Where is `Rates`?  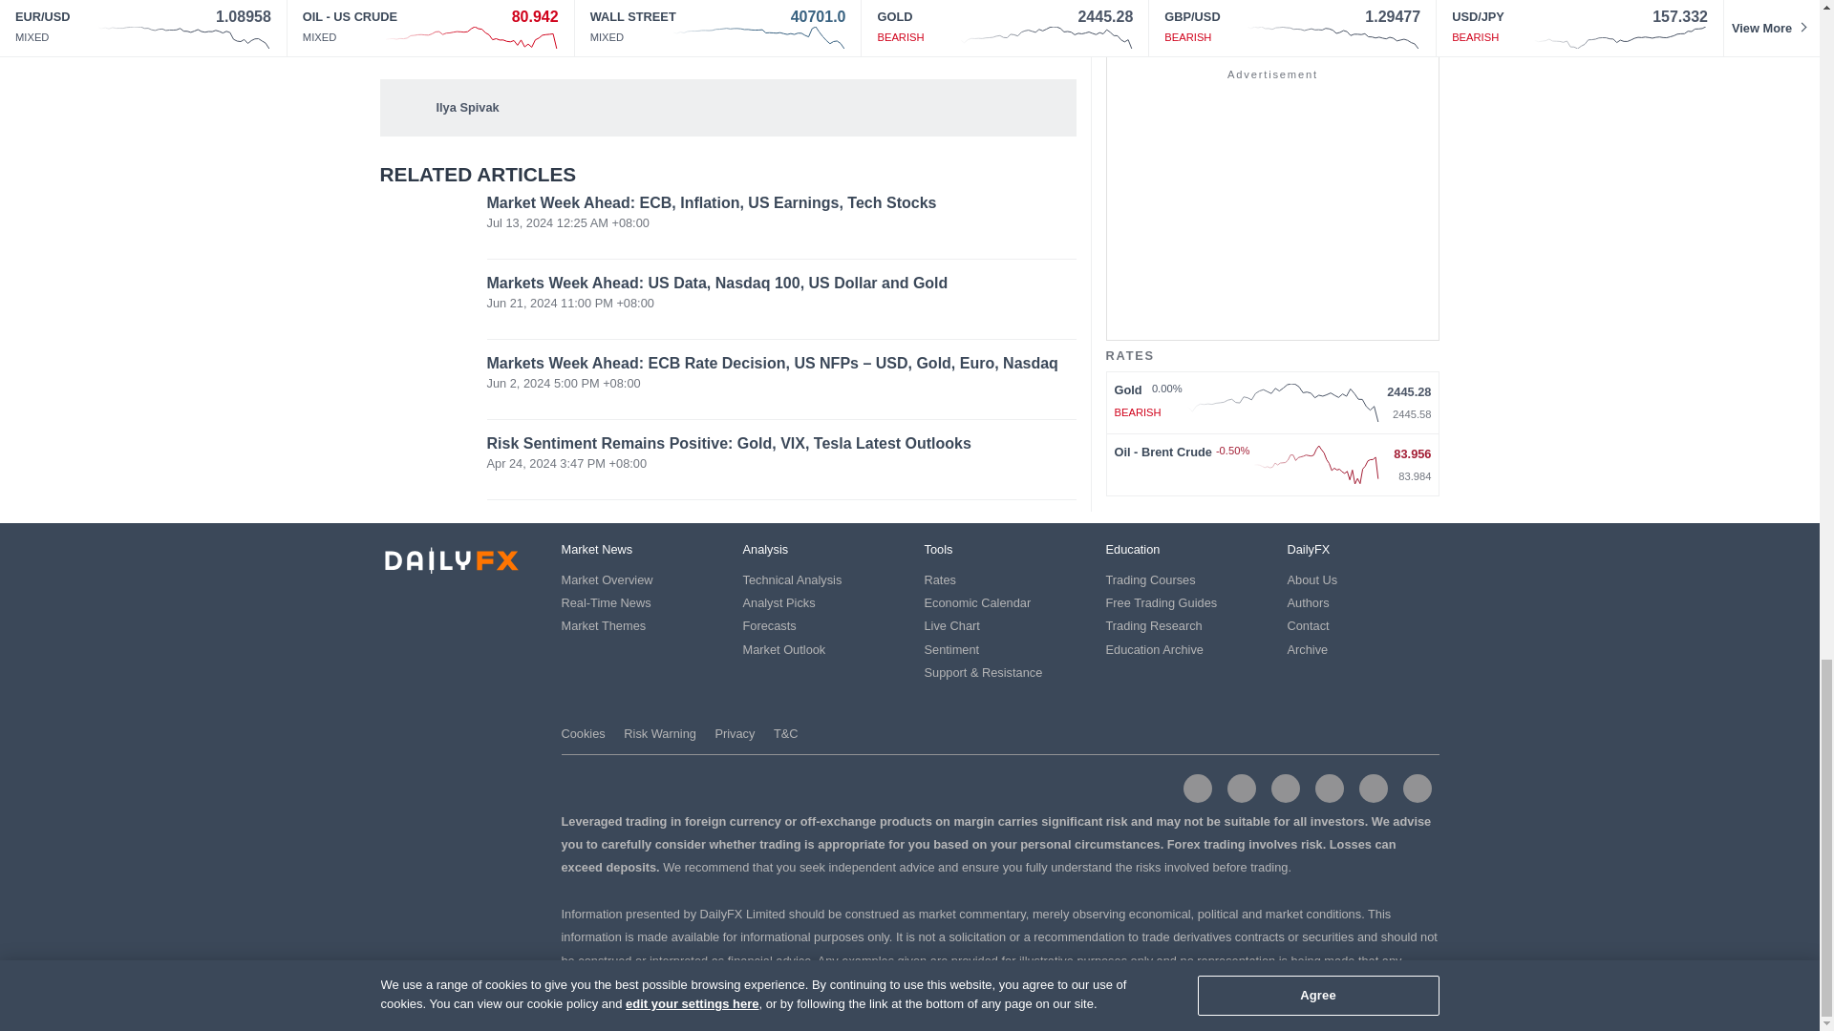 Rates is located at coordinates (940, 579).